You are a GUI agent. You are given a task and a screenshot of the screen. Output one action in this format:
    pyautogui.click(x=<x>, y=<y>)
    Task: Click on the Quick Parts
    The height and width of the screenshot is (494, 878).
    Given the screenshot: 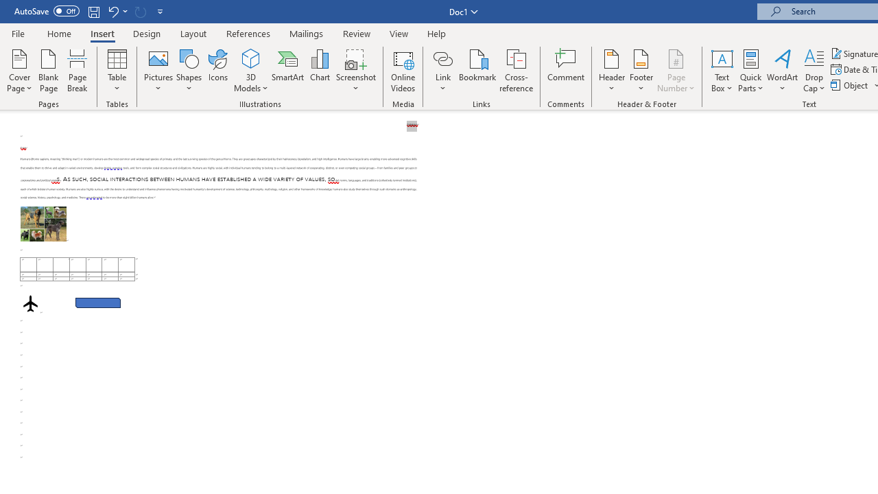 What is the action you would take?
    pyautogui.click(x=750, y=70)
    